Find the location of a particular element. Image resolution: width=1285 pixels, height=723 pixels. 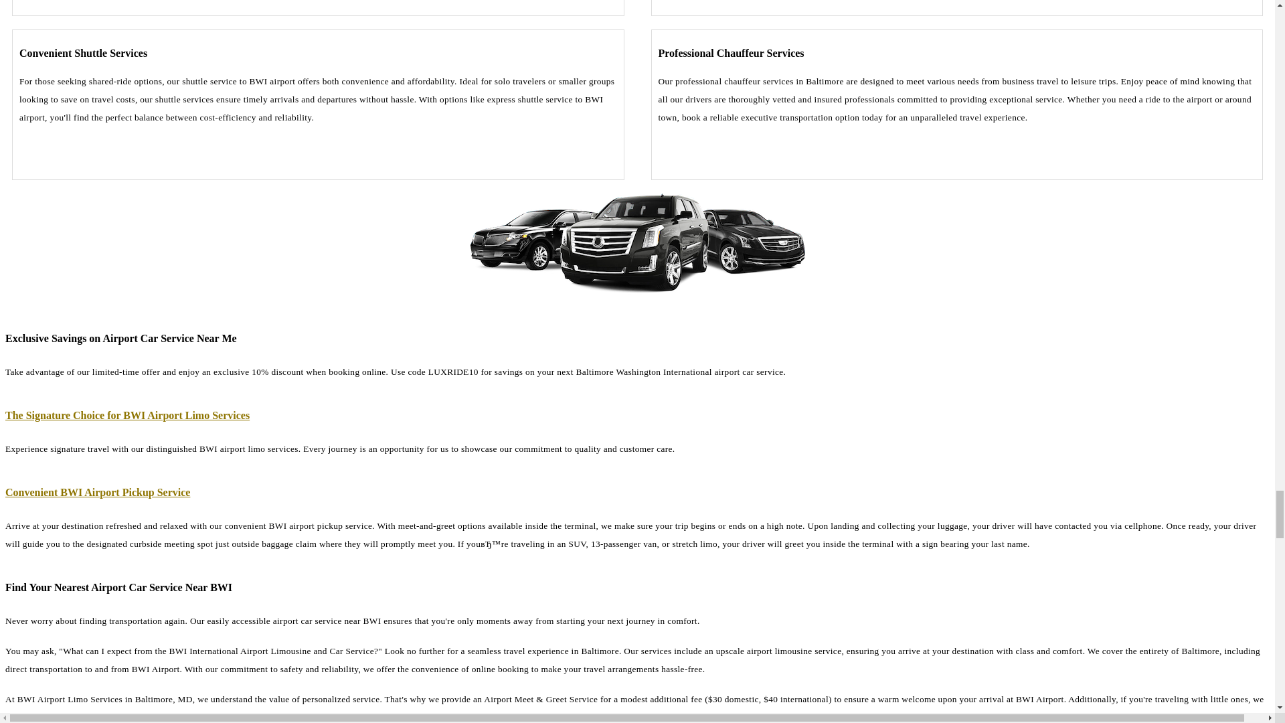

The Signature Choice for BWI Airport Limo Services is located at coordinates (127, 415).